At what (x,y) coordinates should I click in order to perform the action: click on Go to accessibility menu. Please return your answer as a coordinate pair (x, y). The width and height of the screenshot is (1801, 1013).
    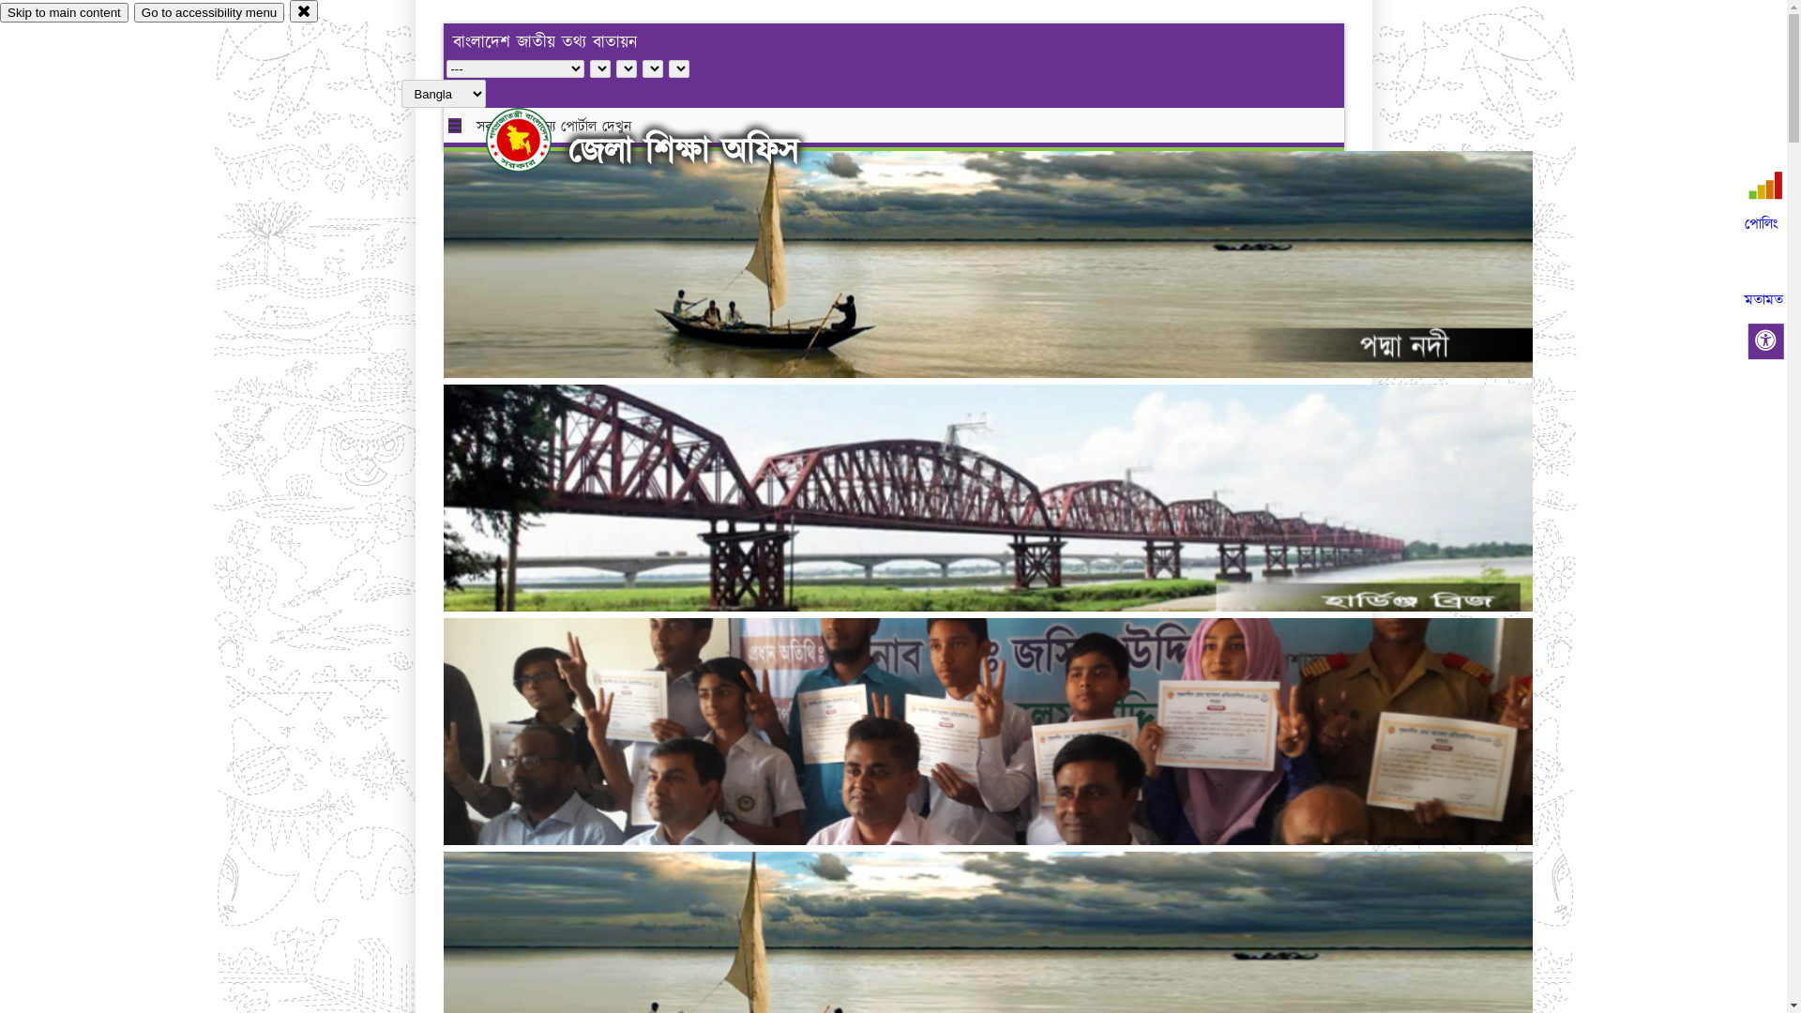
    Looking at the image, I should click on (209, 13).